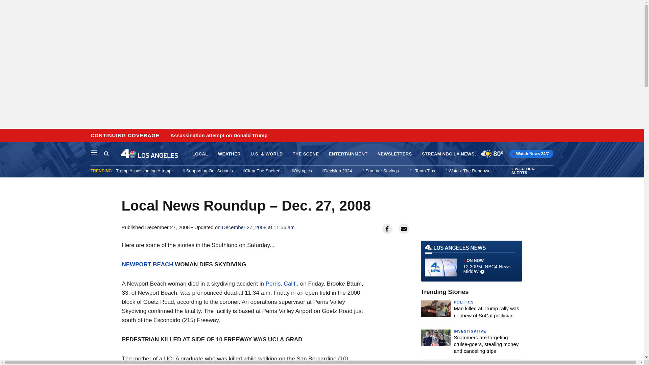 This screenshot has height=365, width=649. Describe the element at coordinates (291, 284) in the screenshot. I see `Calif.` at that location.